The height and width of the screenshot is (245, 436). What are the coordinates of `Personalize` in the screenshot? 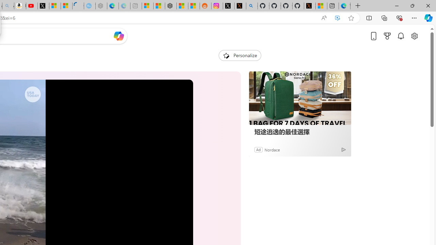 It's located at (240, 55).